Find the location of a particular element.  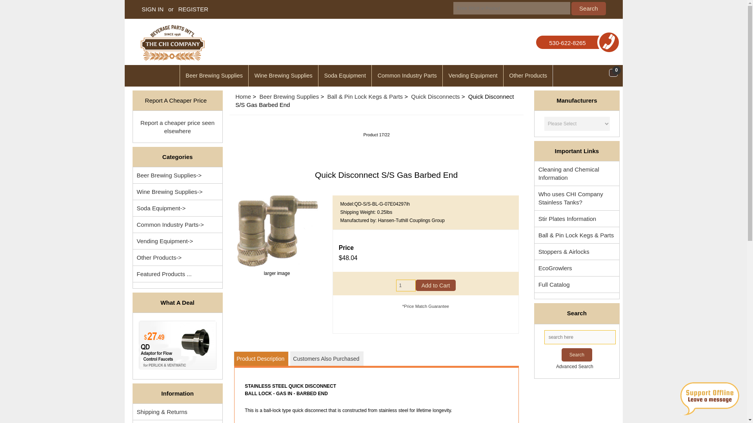

0 is located at coordinates (613, 73).